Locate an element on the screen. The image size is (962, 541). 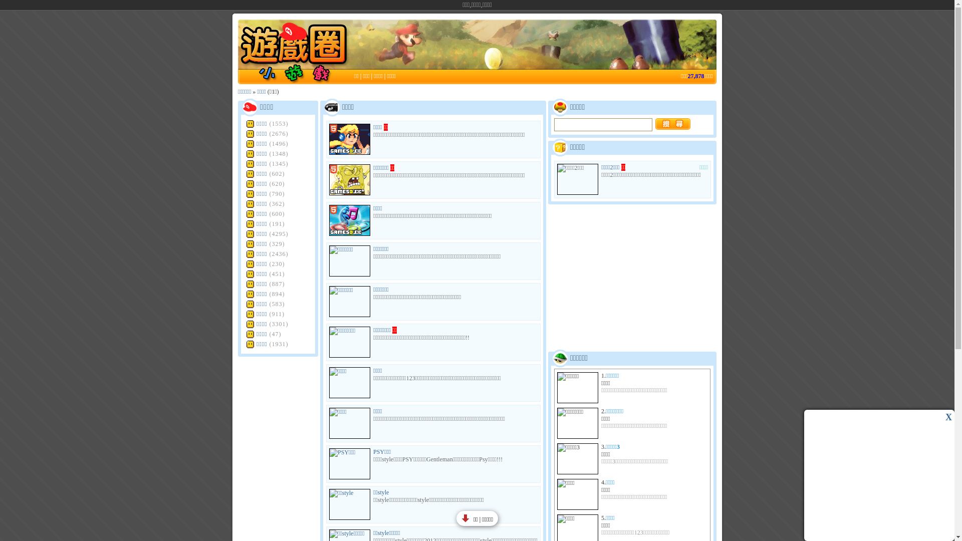
Advertisement is located at coordinates (533, 45).